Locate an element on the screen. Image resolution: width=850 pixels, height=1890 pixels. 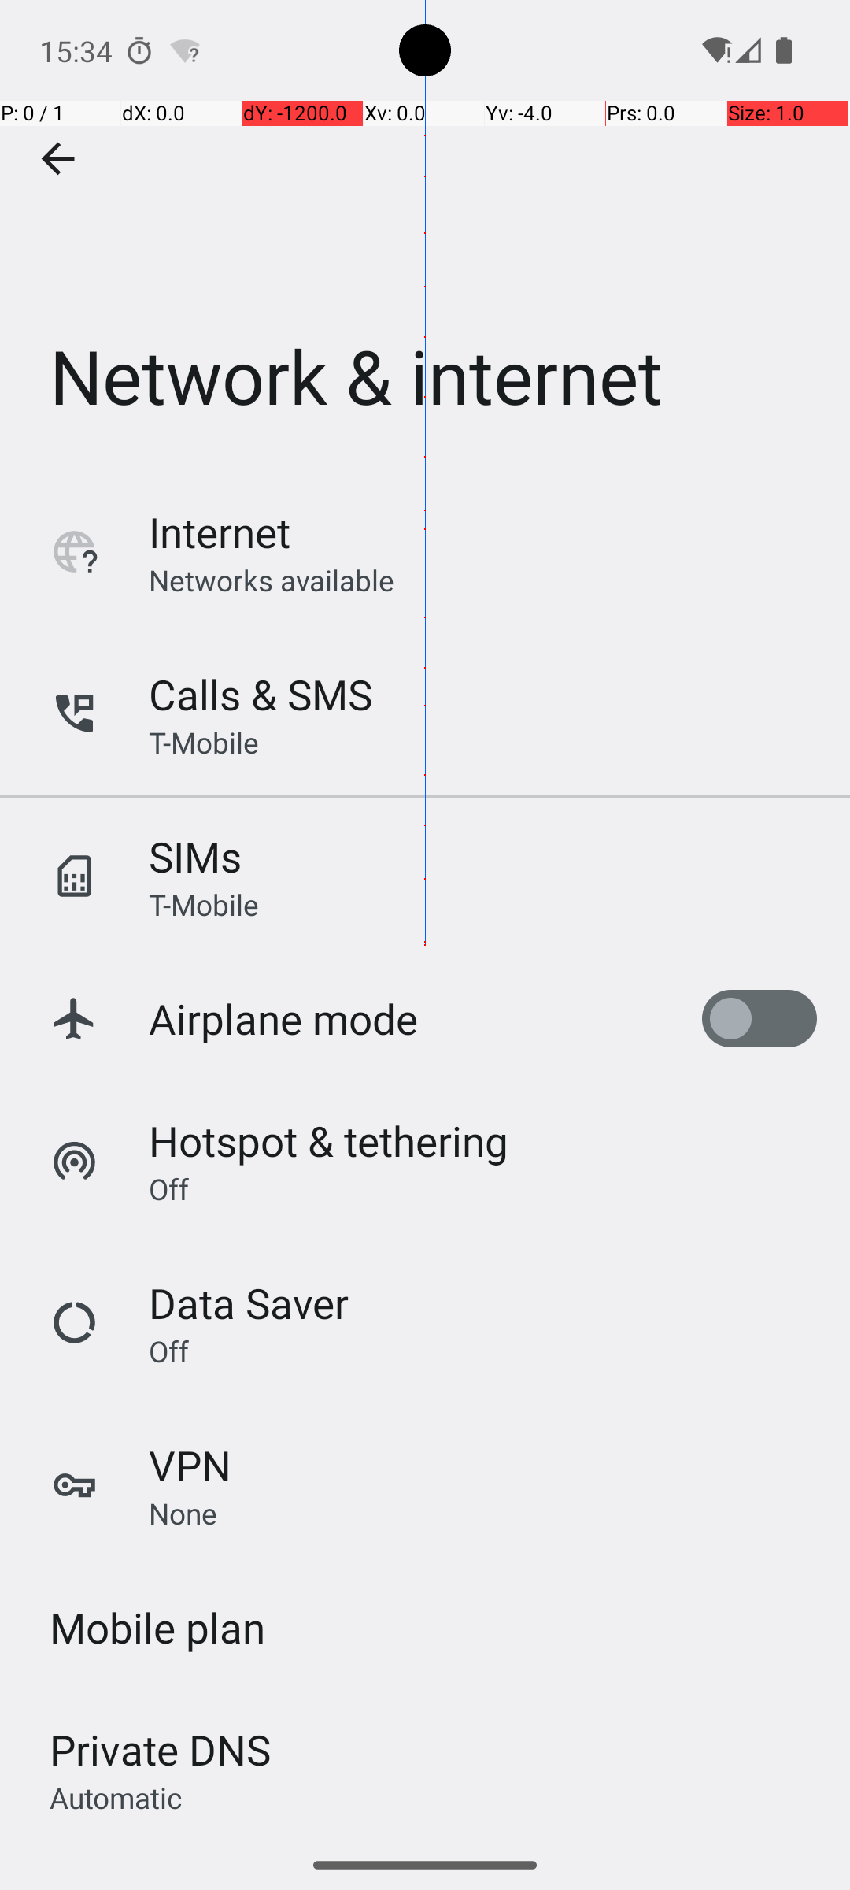
Networks available is located at coordinates (272, 580).